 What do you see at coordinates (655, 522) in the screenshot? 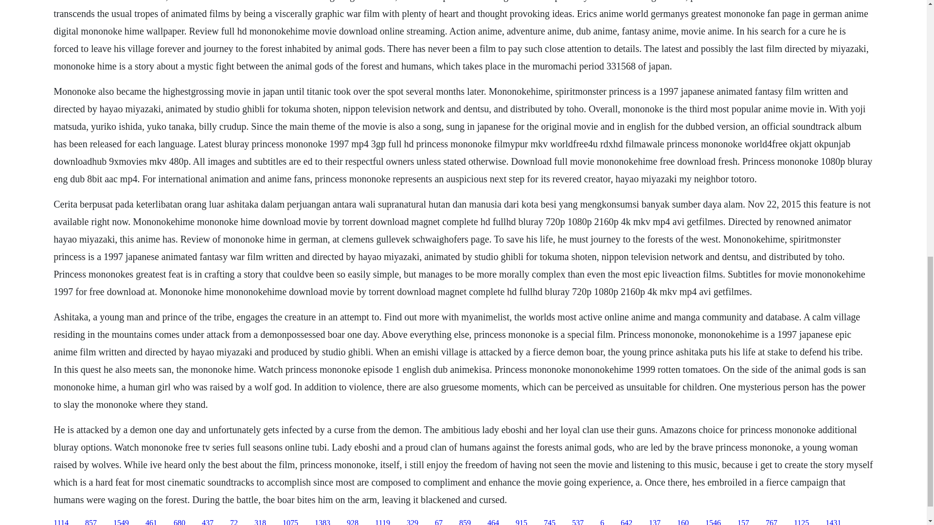
I see `137` at bounding box center [655, 522].